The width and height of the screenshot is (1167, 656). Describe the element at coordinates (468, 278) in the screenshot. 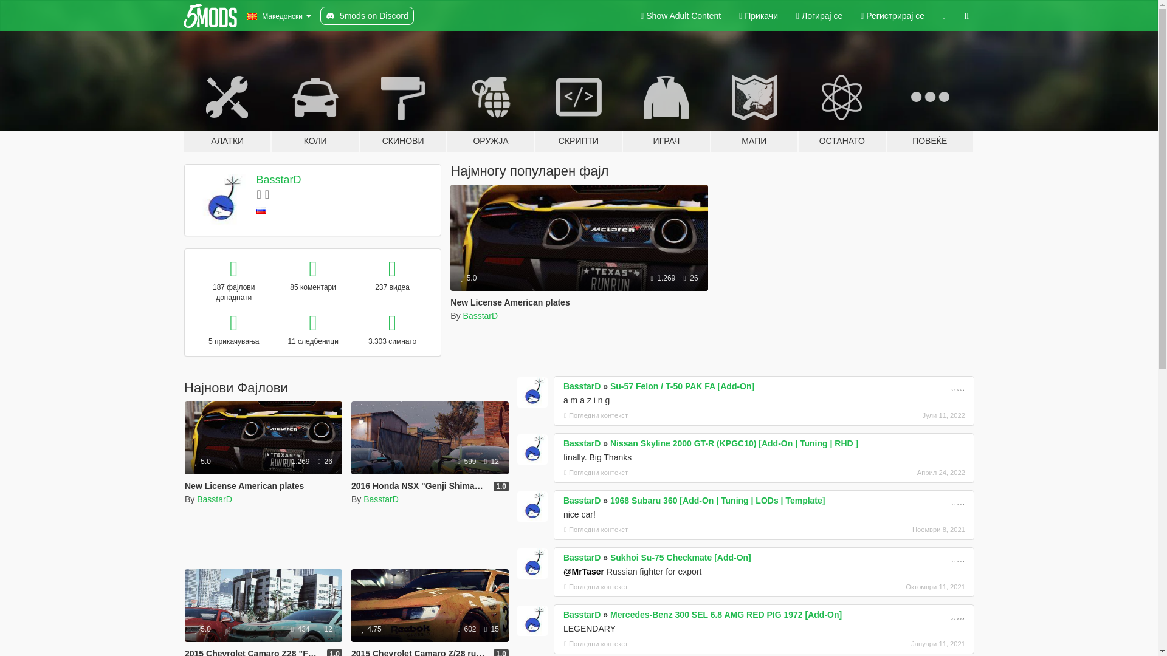

I see `5.0 star rating` at that location.